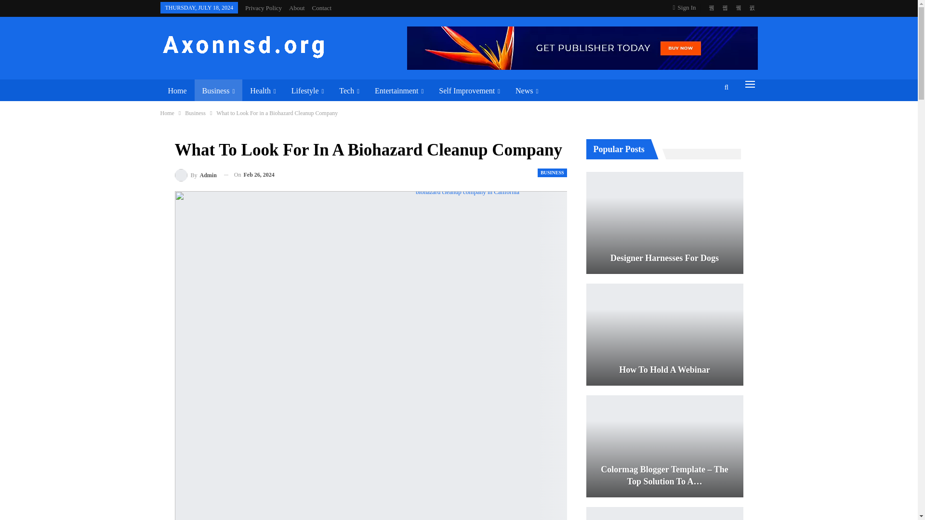 The image size is (925, 520). I want to click on Contact, so click(322, 8).